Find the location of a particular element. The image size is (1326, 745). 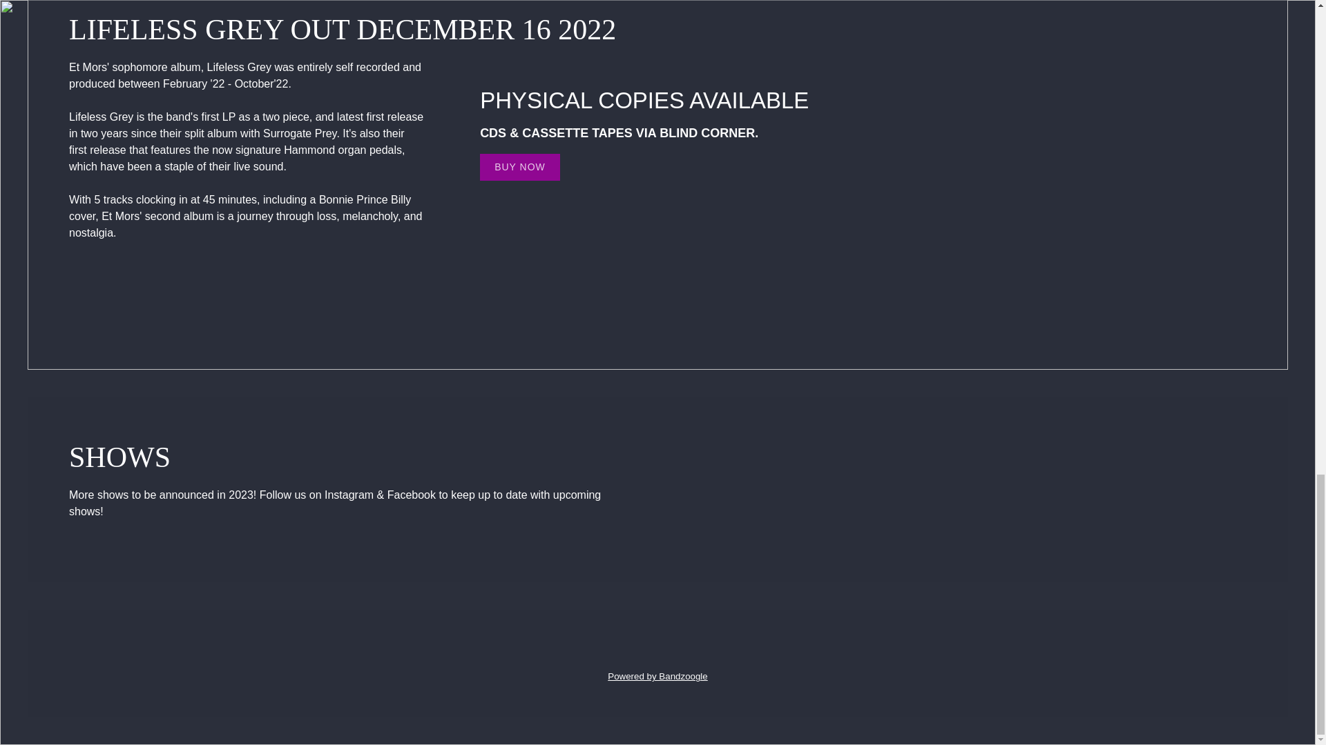

BUY NOW is located at coordinates (519, 167).